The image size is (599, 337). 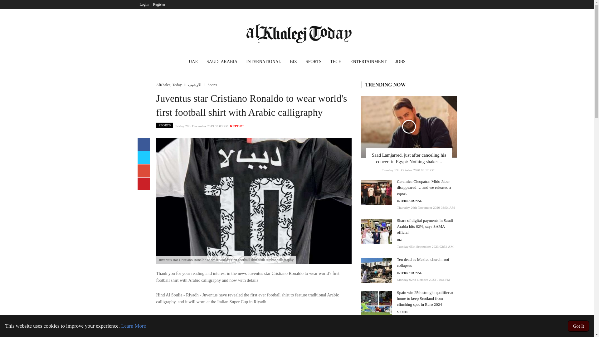 I want to click on INTERNATIONAL, so click(x=264, y=62).